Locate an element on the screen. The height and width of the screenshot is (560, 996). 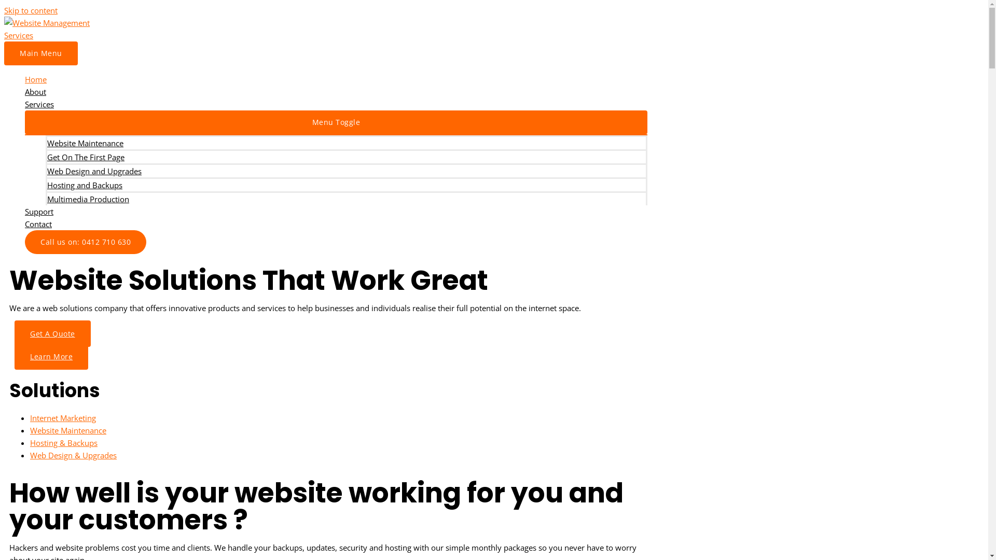
Get A Quote is located at coordinates (53, 334).